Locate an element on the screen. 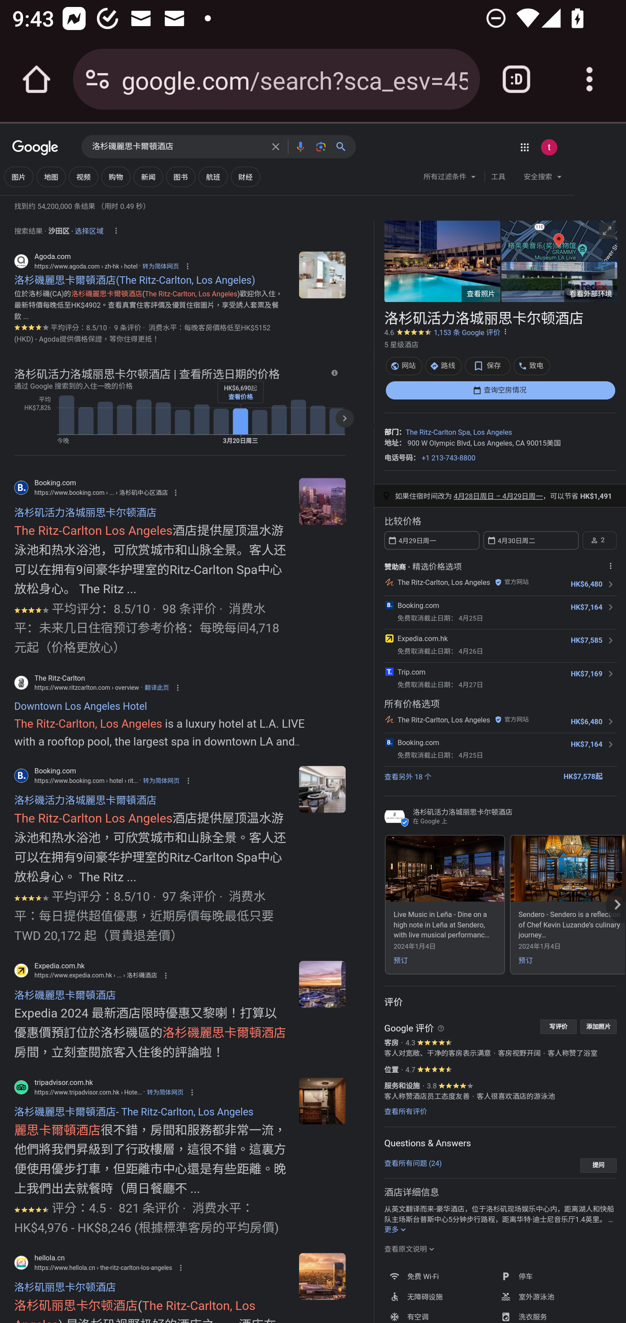 The height and width of the screenshot is (1323, 626). 提问 is located at coordinates (598, 1165).